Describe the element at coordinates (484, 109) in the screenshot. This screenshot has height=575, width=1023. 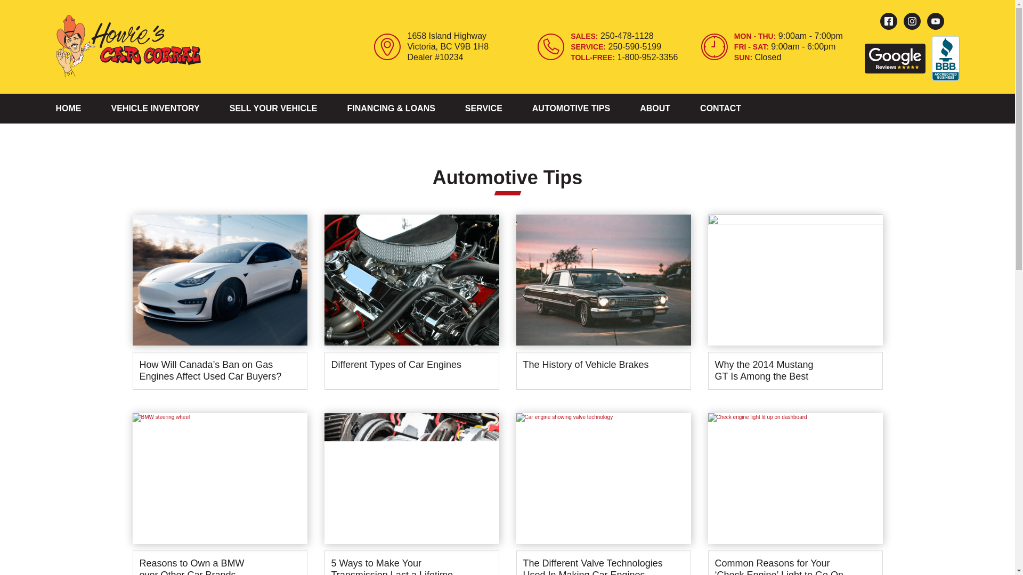
I see `SERVICE` at that location.